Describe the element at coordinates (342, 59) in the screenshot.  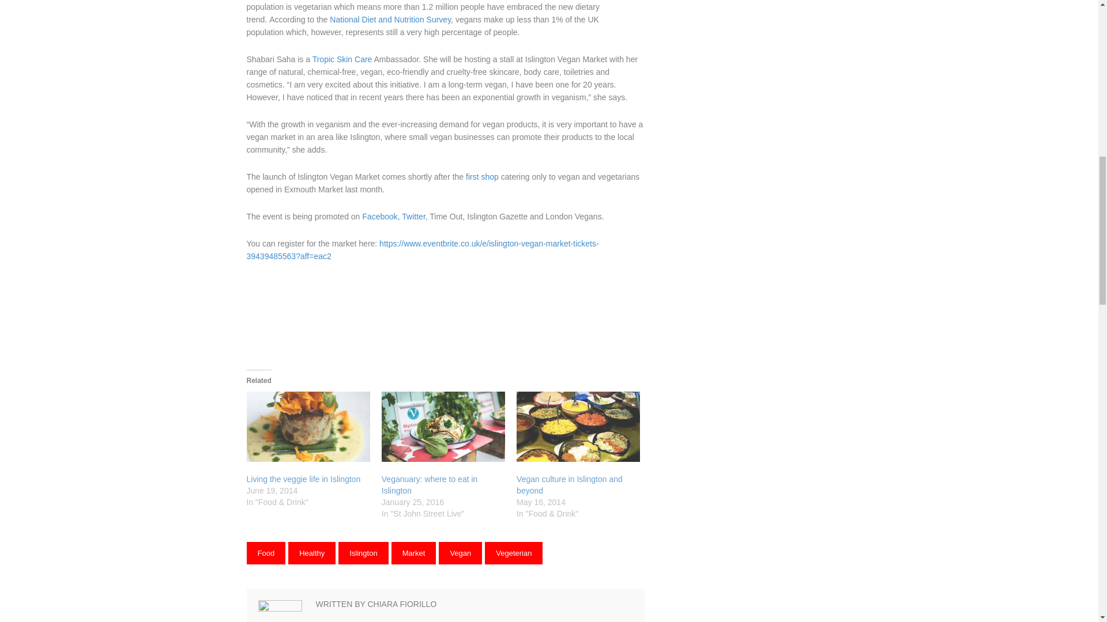
I see `Tropic Skin Care` at that location.